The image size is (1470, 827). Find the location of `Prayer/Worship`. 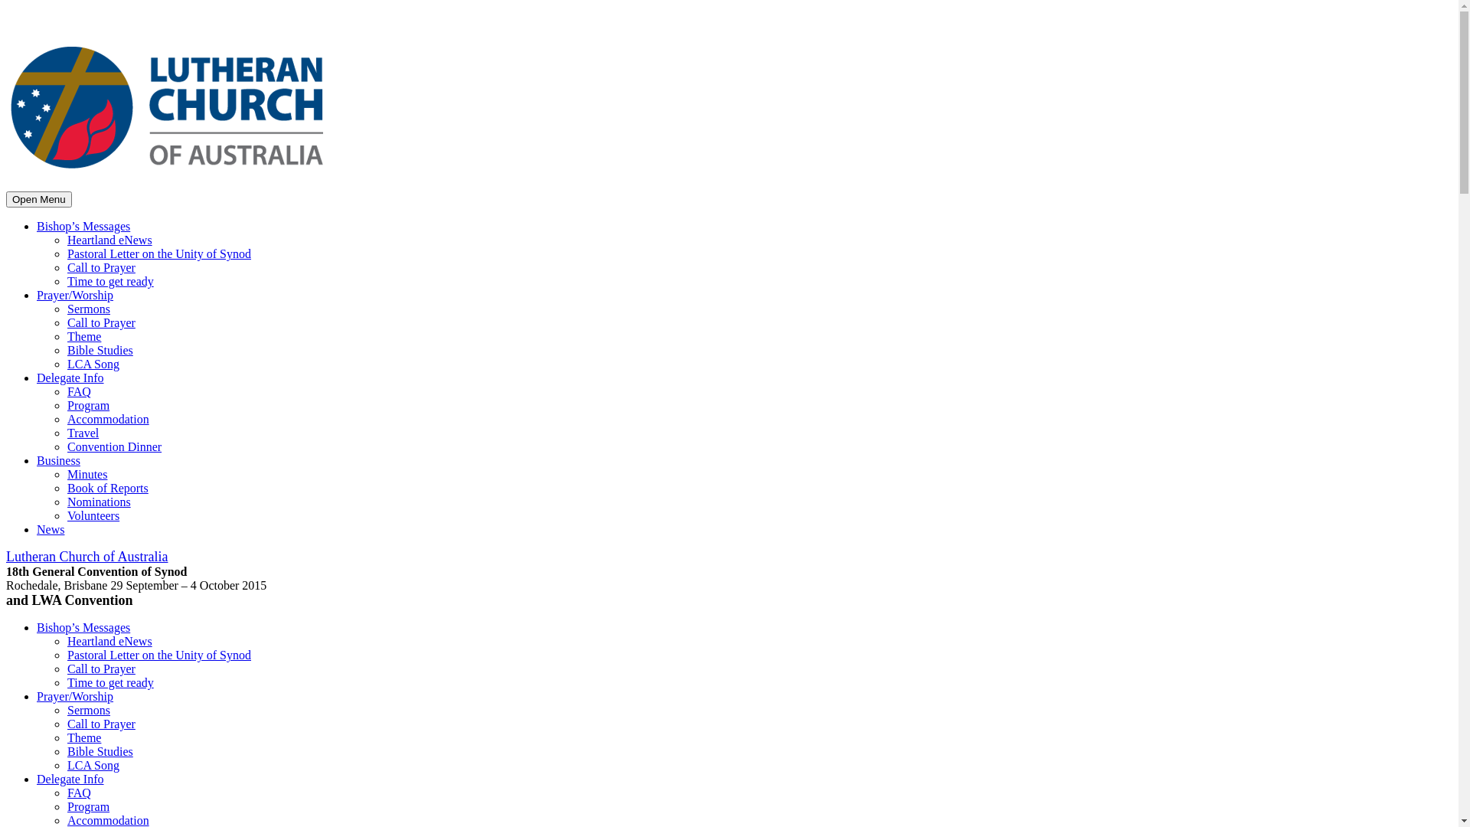

Prayer/Worship is located at coordinates (75, 697).